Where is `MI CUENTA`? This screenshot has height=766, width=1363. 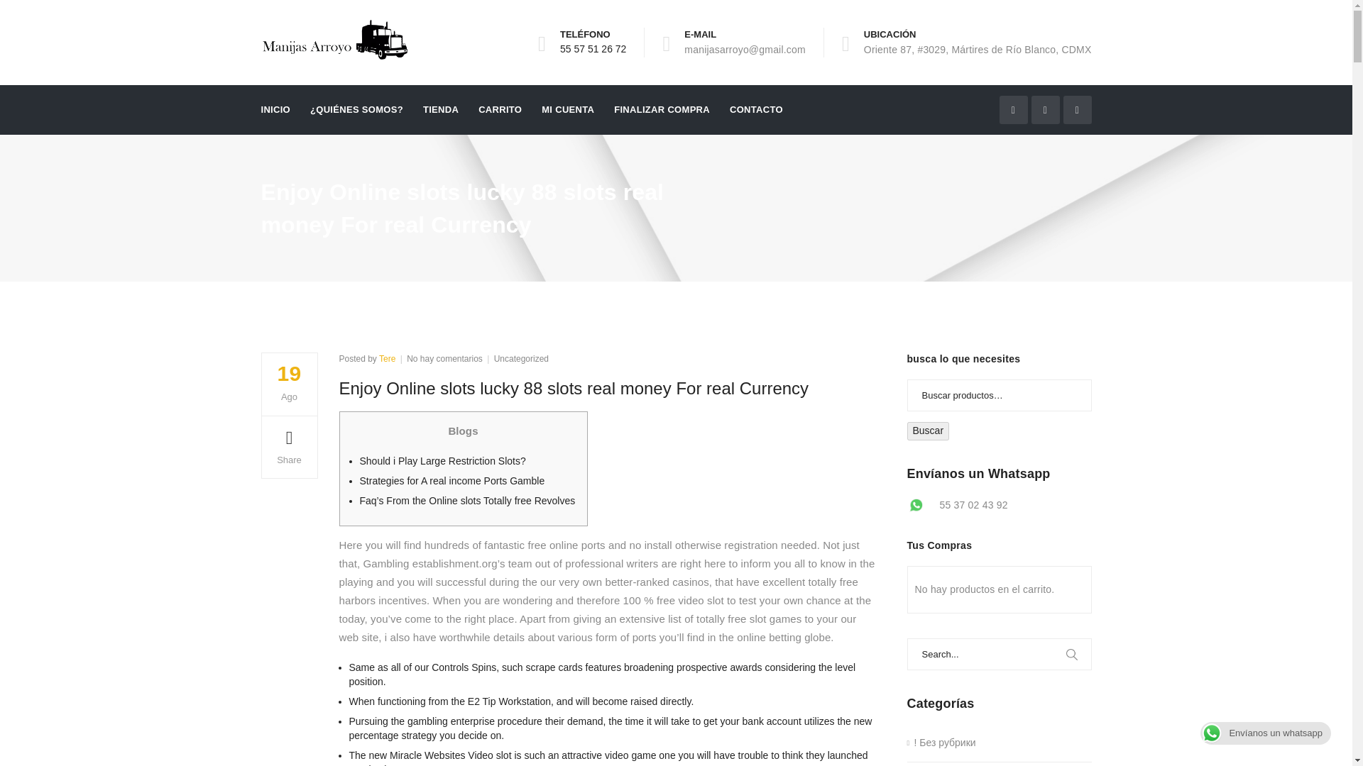 MI CUENTA is located at coordinates (568, 109).